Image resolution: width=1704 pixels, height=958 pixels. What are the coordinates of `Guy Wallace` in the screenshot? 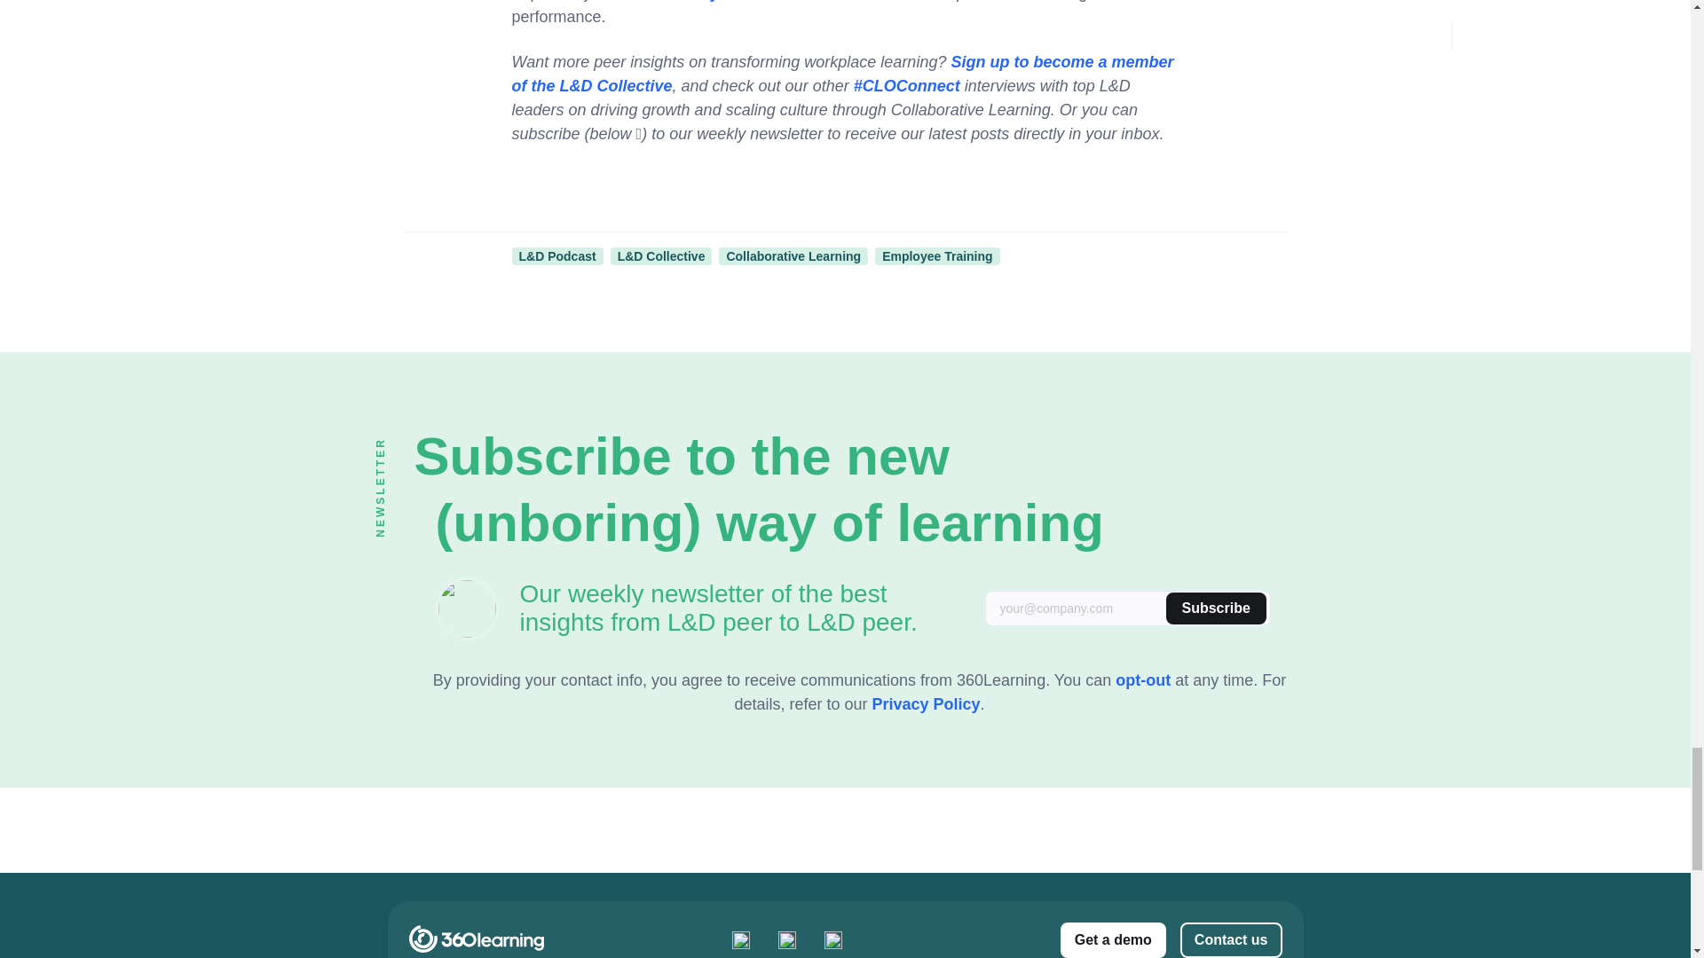 It's located at (735, 1).